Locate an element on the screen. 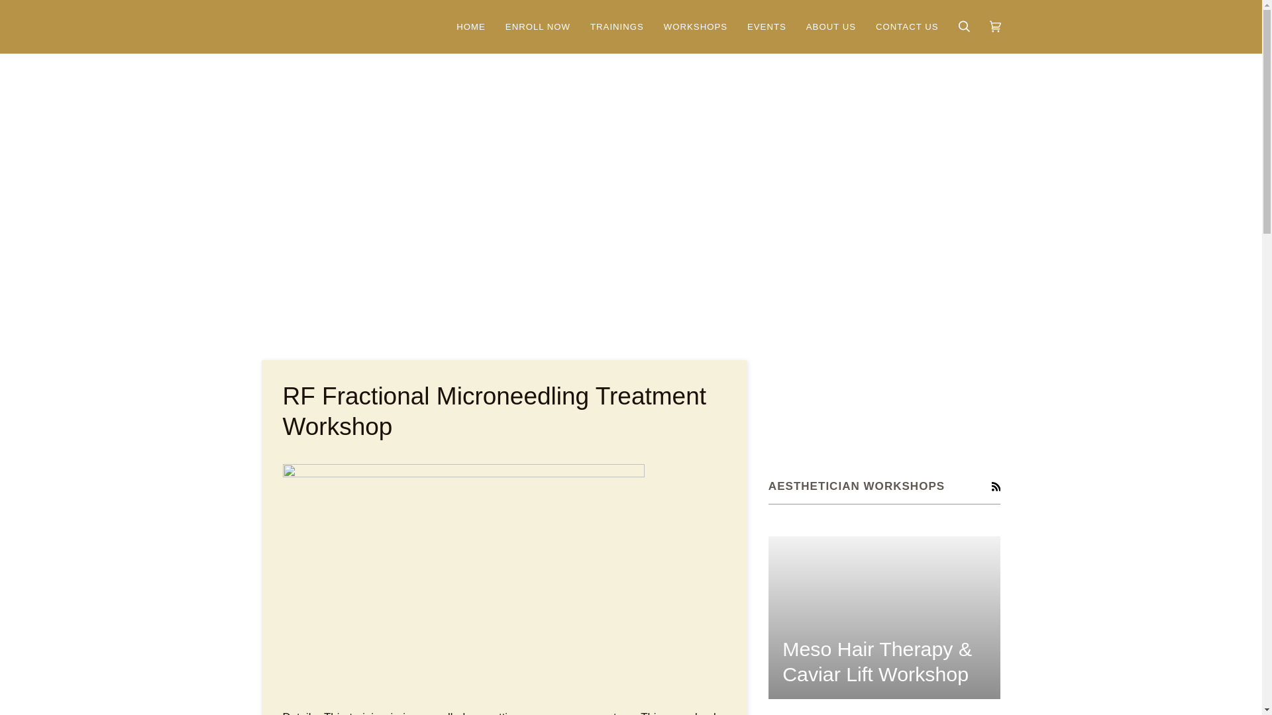  HOME is located at coordinates (470, 26).